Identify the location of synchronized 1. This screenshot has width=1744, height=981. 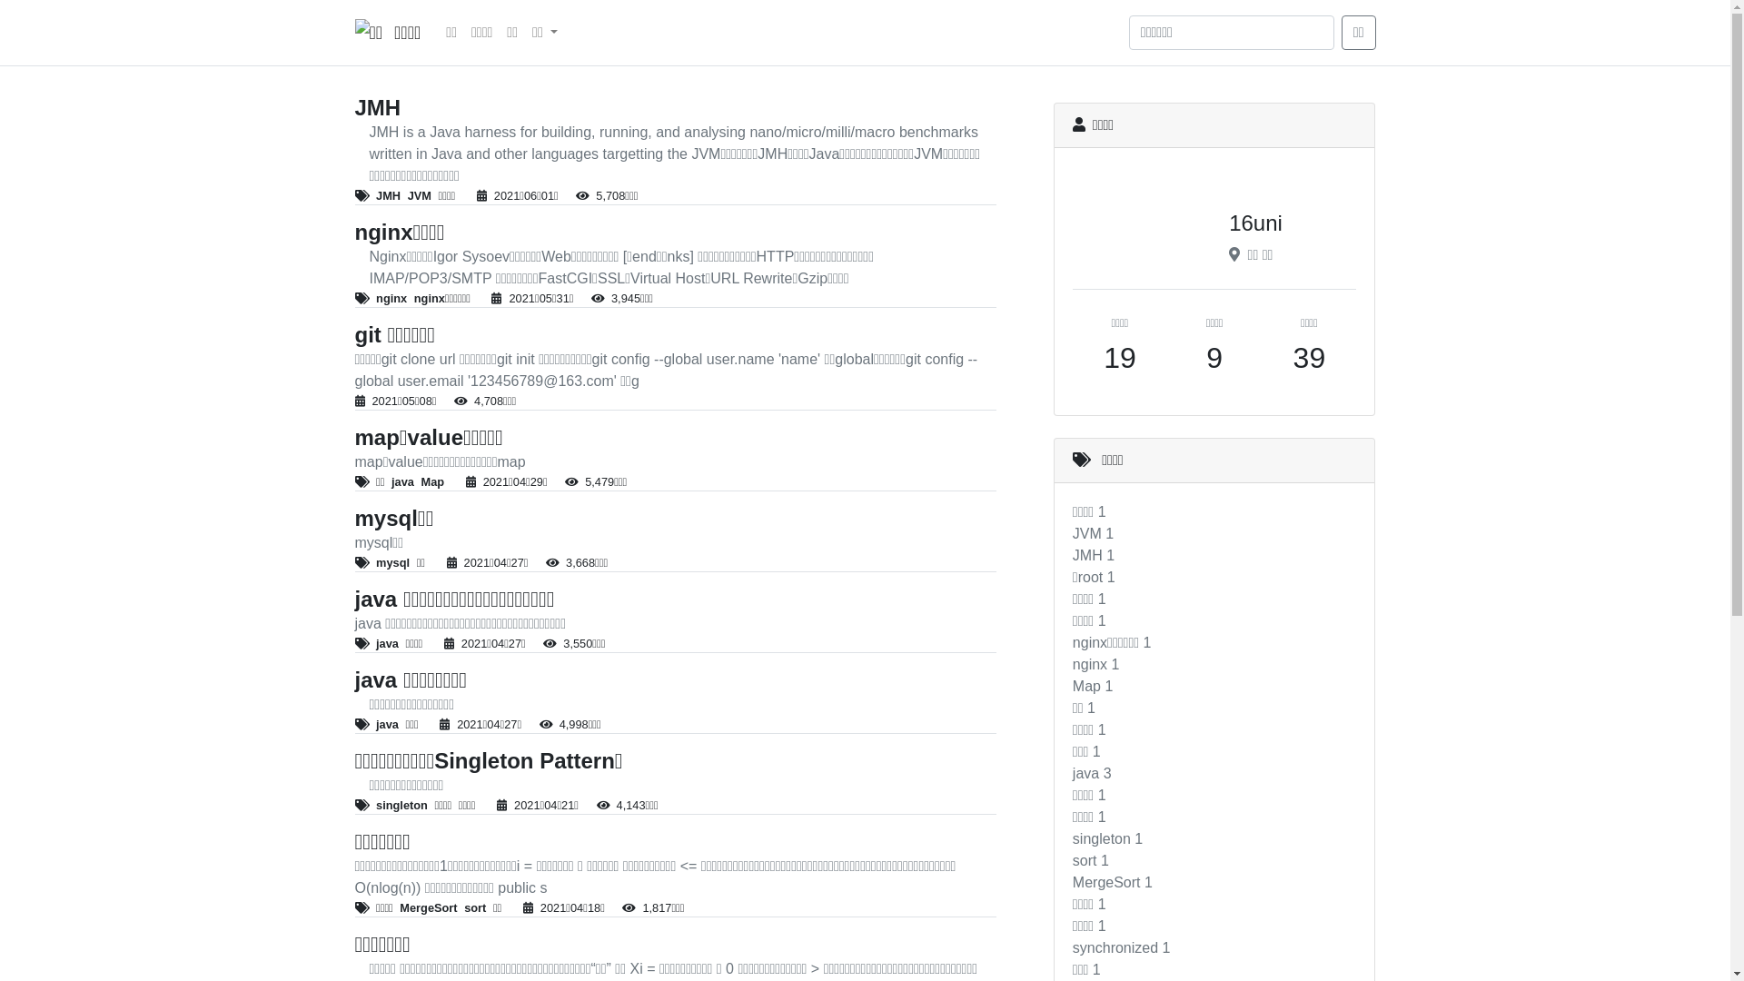
(1122, 948).